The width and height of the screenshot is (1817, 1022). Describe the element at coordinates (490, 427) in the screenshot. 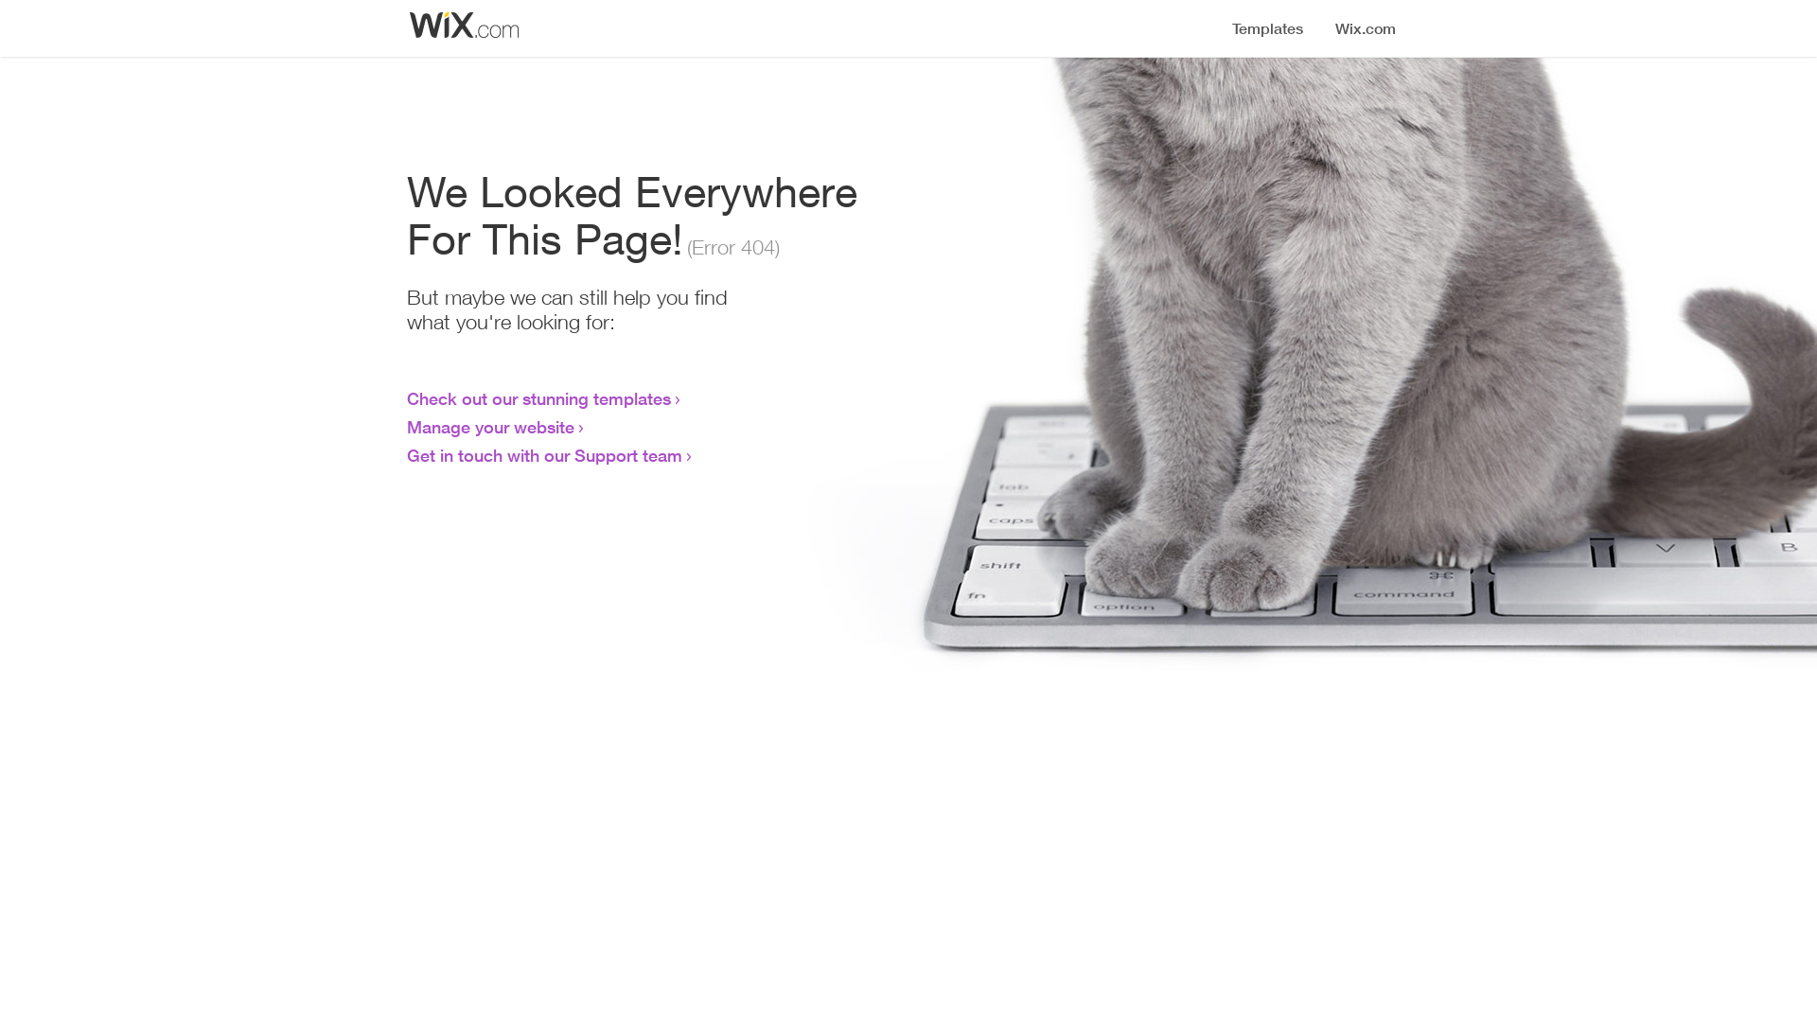

I see `Manage your website` at that location.